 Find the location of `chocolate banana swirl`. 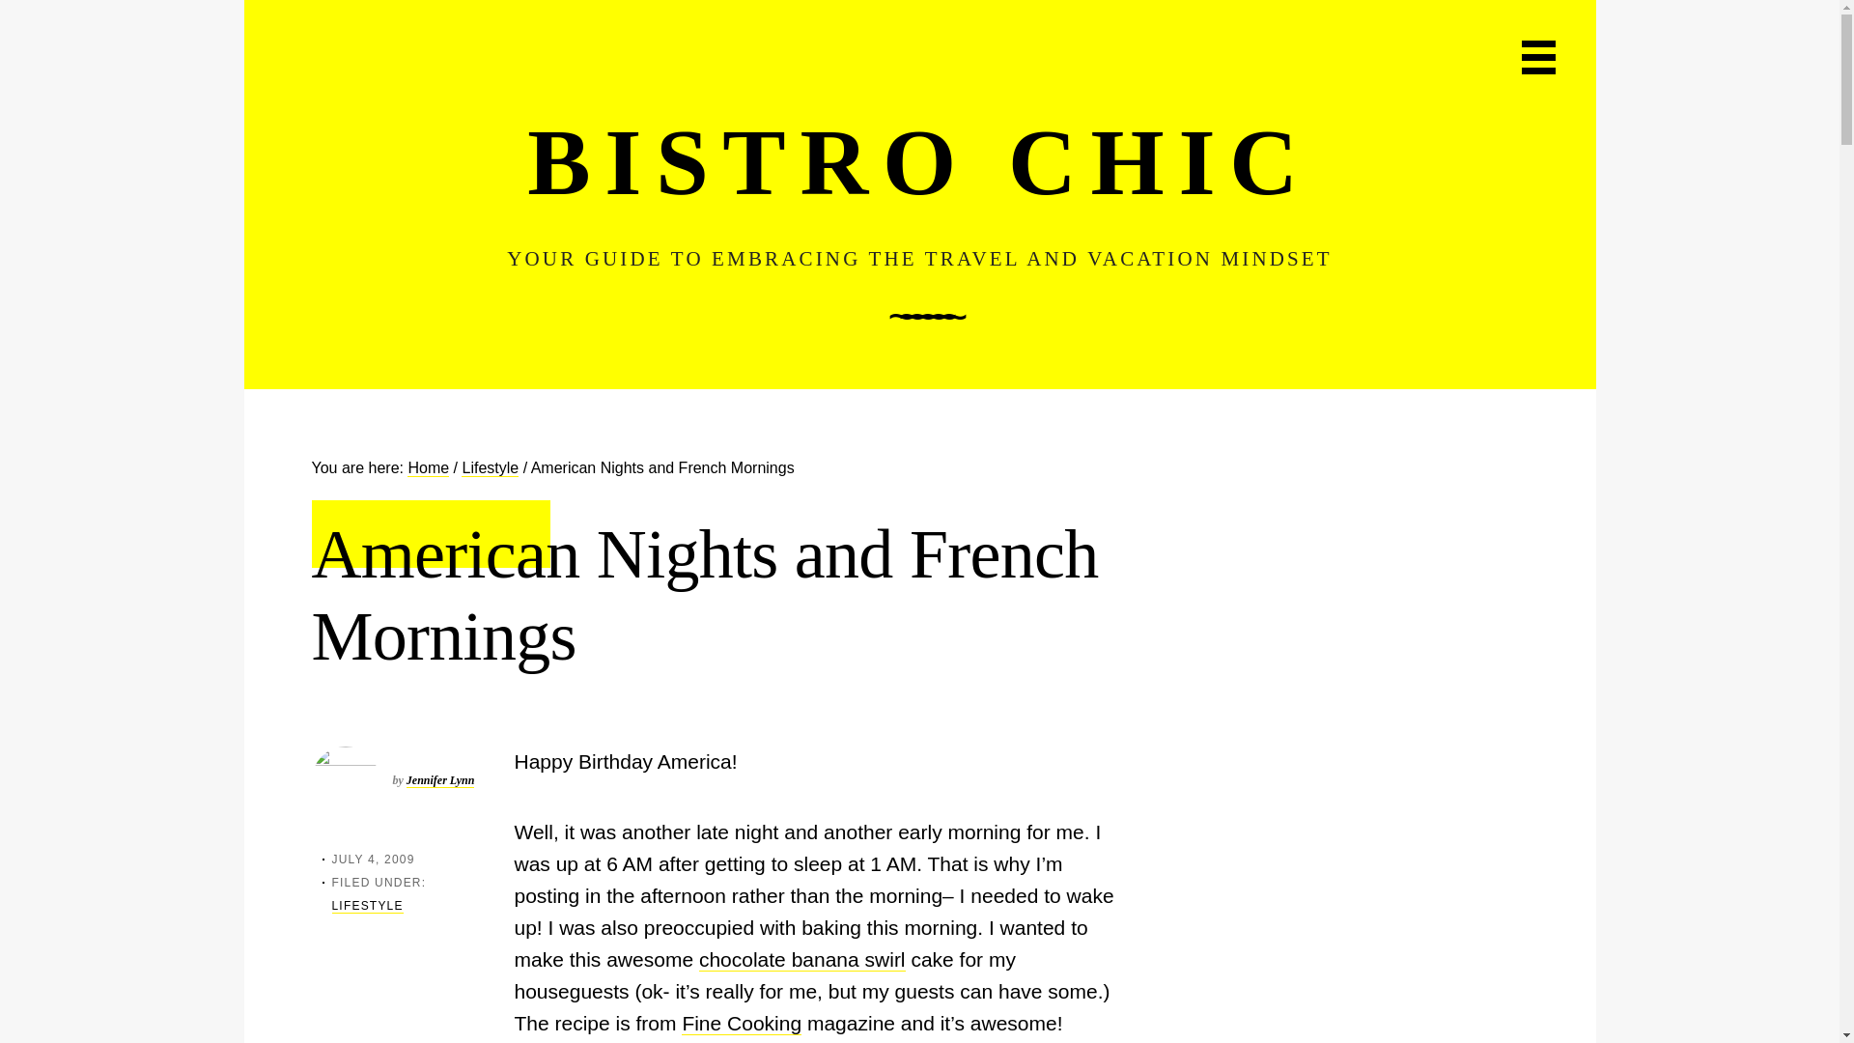

chocolate banana swirl is located at coordinates (801, 959).